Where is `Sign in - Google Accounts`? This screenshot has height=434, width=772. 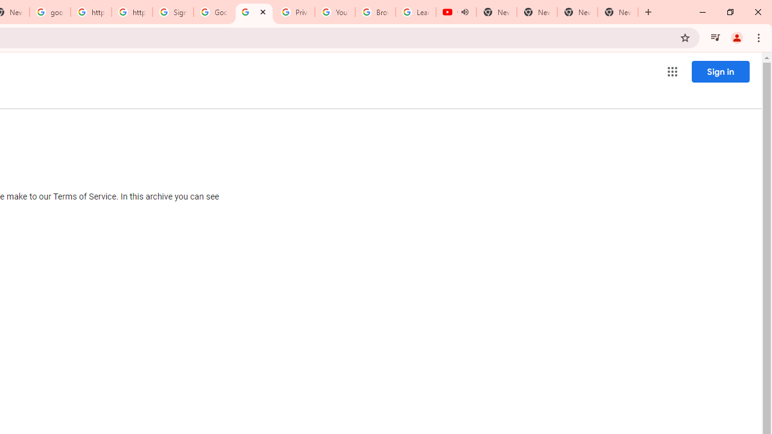 Sign in - Google Accounts is located at coordinates (173, 12).